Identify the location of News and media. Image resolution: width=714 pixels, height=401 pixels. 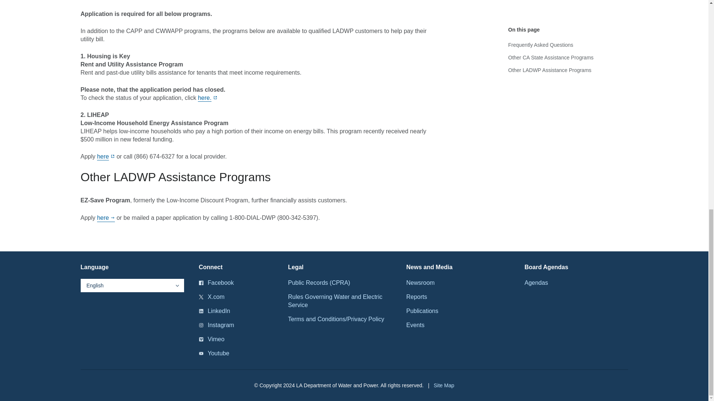
(429, 267).